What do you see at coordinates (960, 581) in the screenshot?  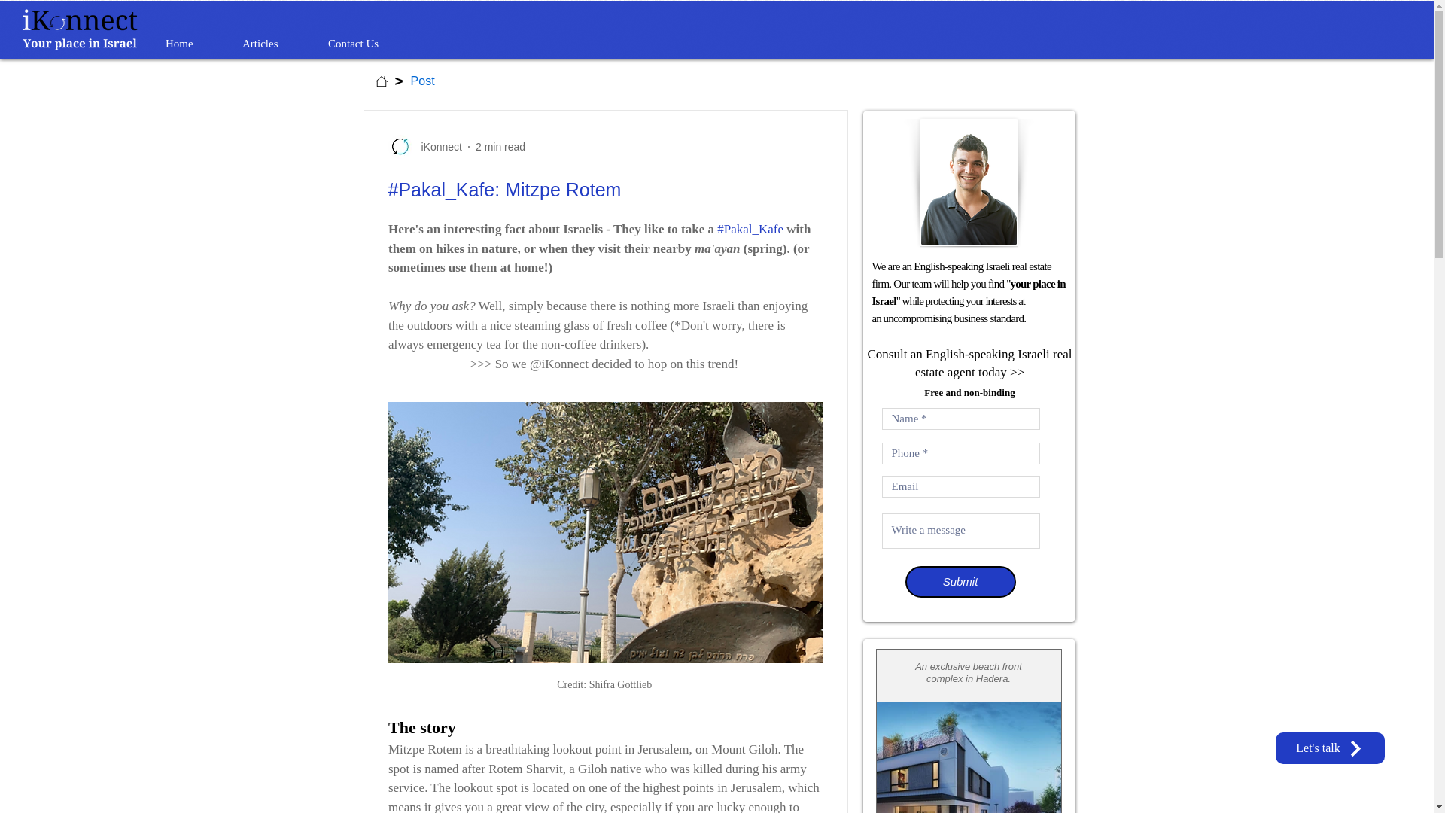 I see `Submit` at bounding box center [960, 581].